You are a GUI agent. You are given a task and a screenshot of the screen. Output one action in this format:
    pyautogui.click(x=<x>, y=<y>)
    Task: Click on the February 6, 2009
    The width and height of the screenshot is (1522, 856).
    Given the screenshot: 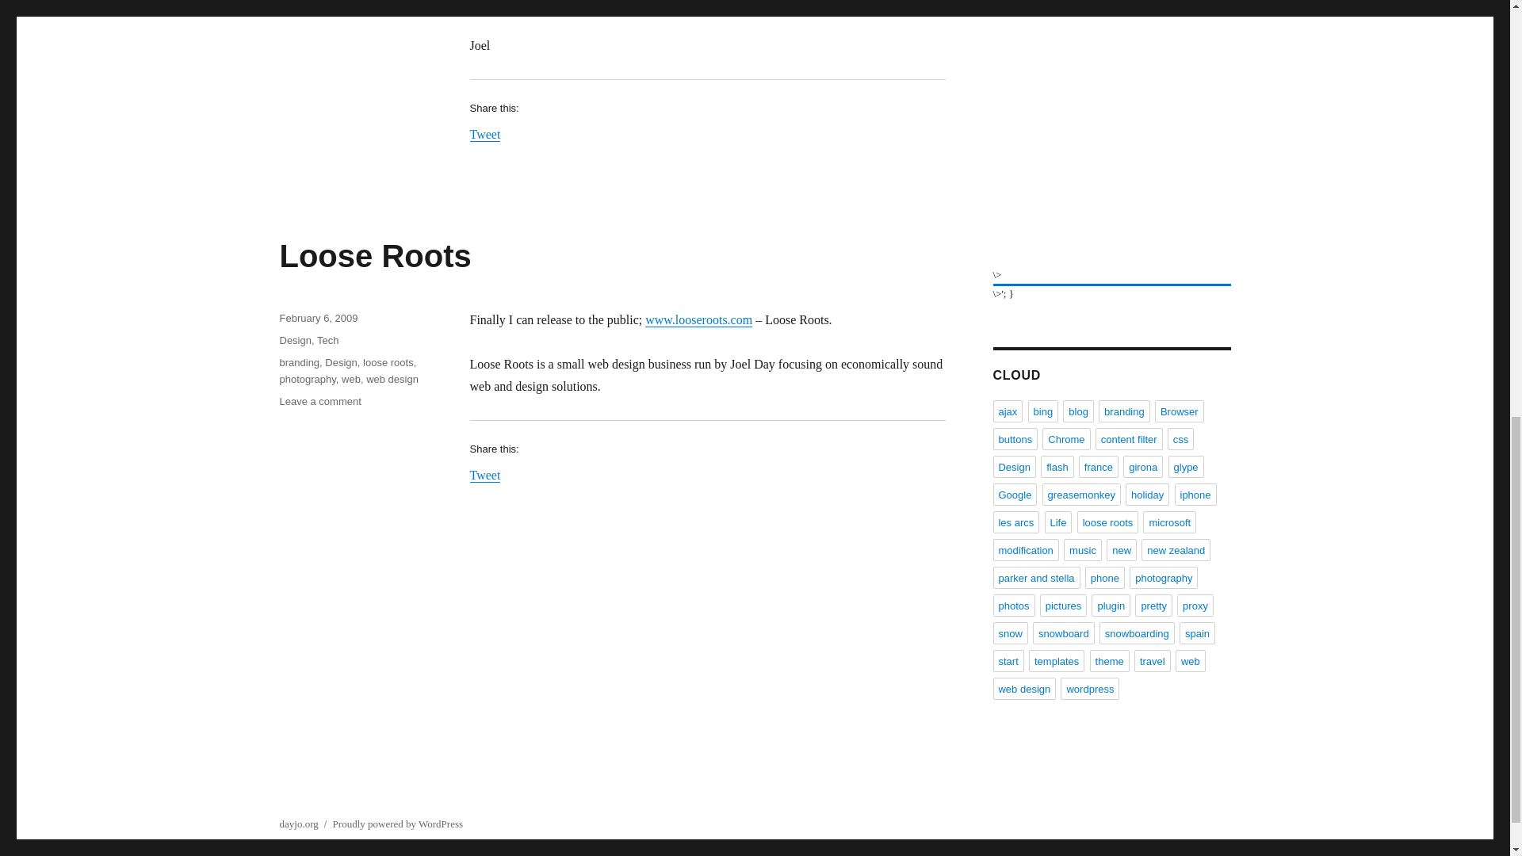 What is the action you would take?
    pyautogui.click(x=374, y=255)
    